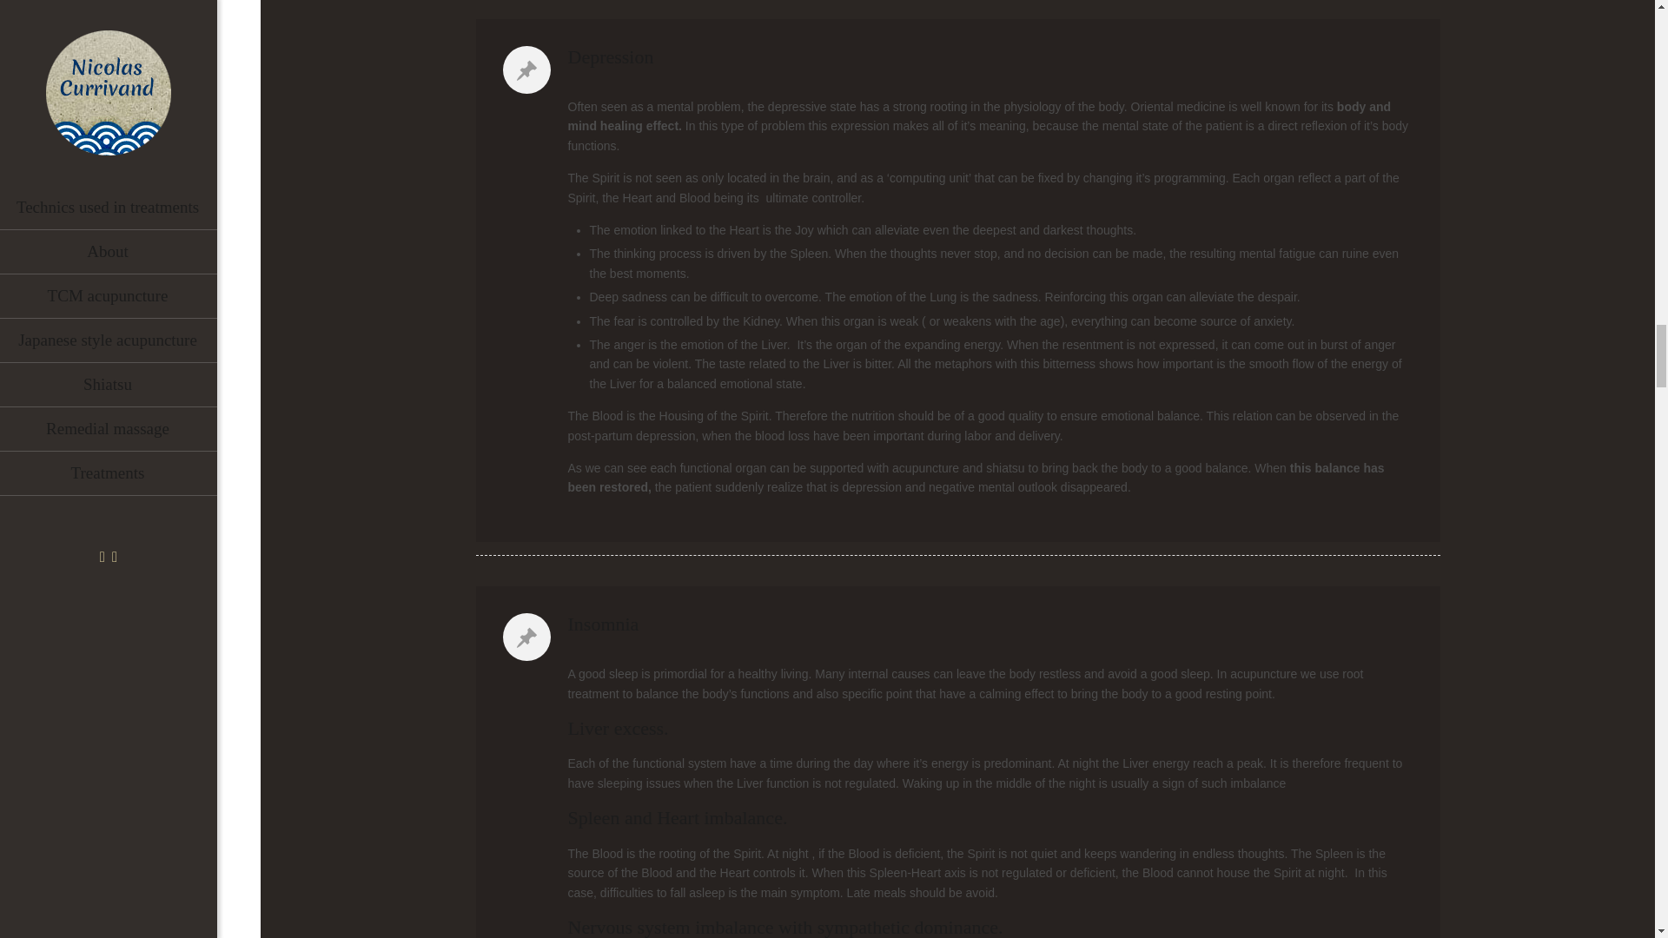  I want to click on Depression, so click(957, 56).